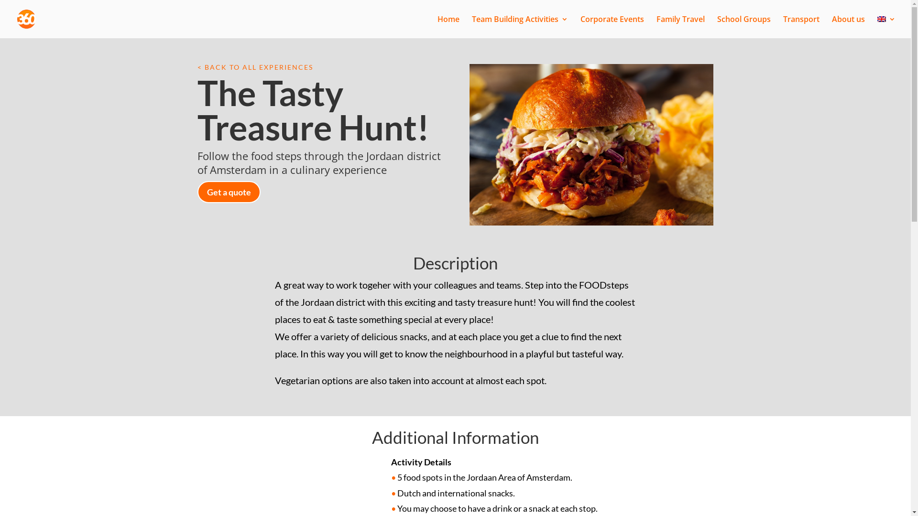 This screenshot has width=918, height=516. Describe the element at coordinates (681, 27) in the screenshot. I see `Family Travel` at that location.